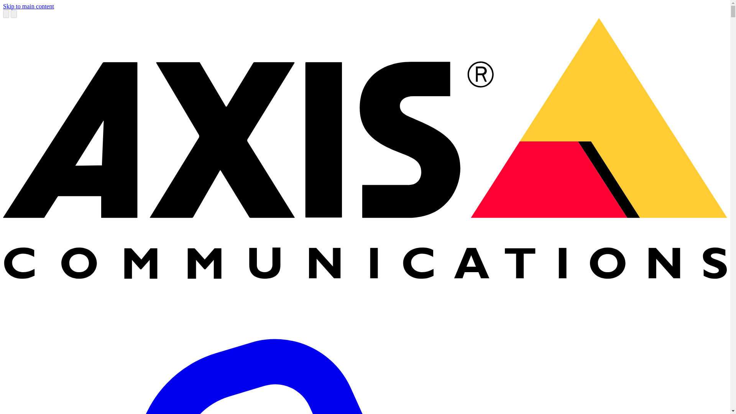  Describe the element at coordinates (28, 6) in the screenshot. I see `Skip to main content` at that location.